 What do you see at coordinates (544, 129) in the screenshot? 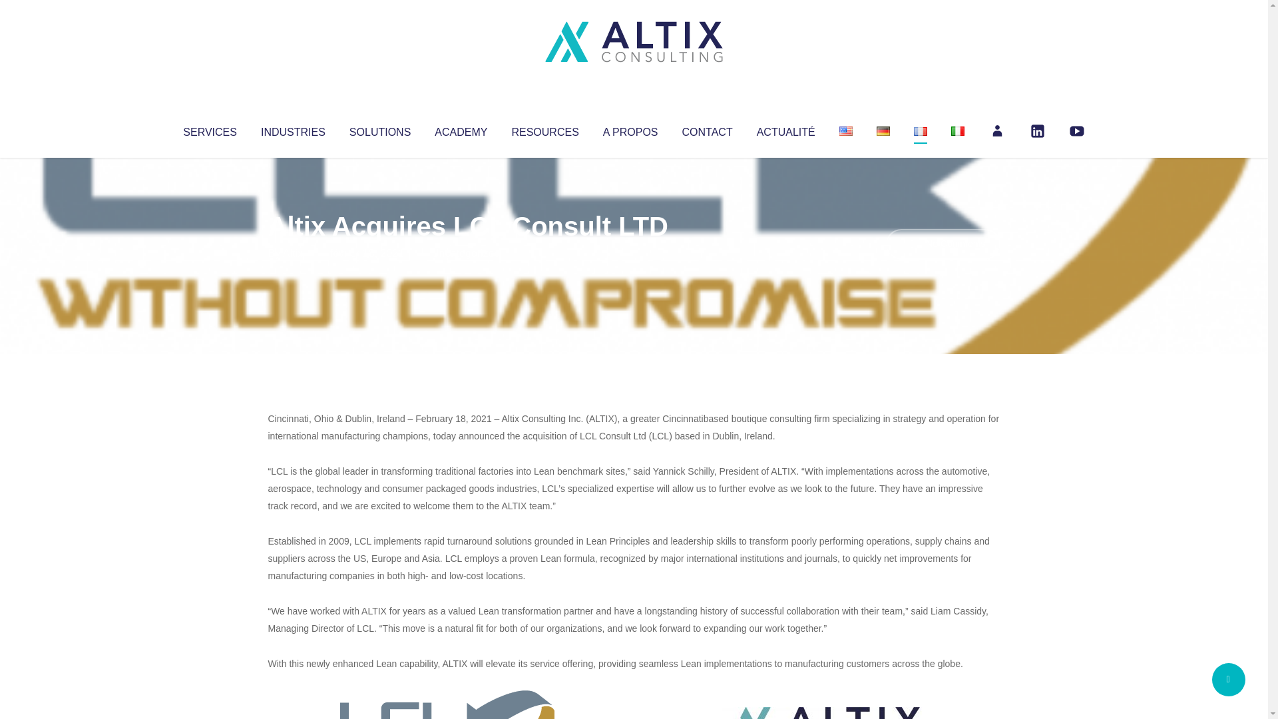
I see `RESOURCES` at bounding box center [544, 129].